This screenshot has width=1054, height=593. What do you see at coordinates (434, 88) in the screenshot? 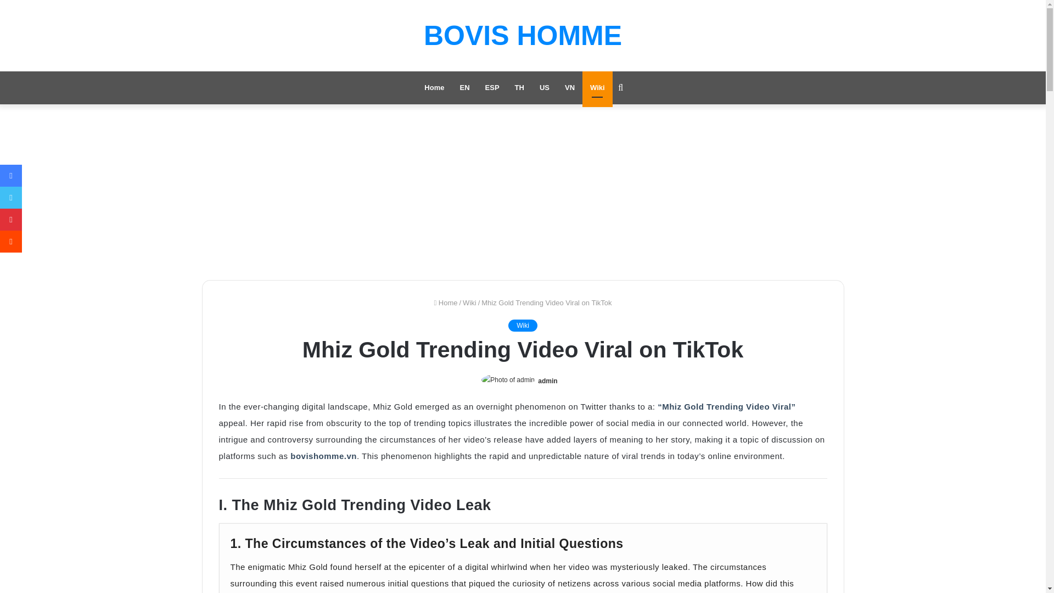
I see `Home` at bounding box center [434, 88].